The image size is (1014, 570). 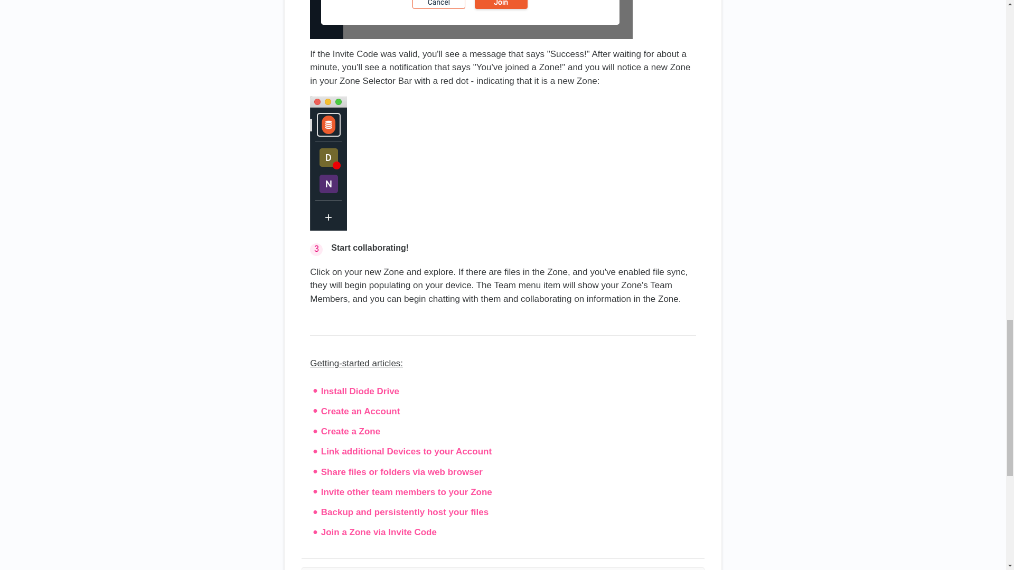 What do you see at coordinates (361, 412) in the screenshot?
I see `Create an Account` at bounding box center [361, 412].